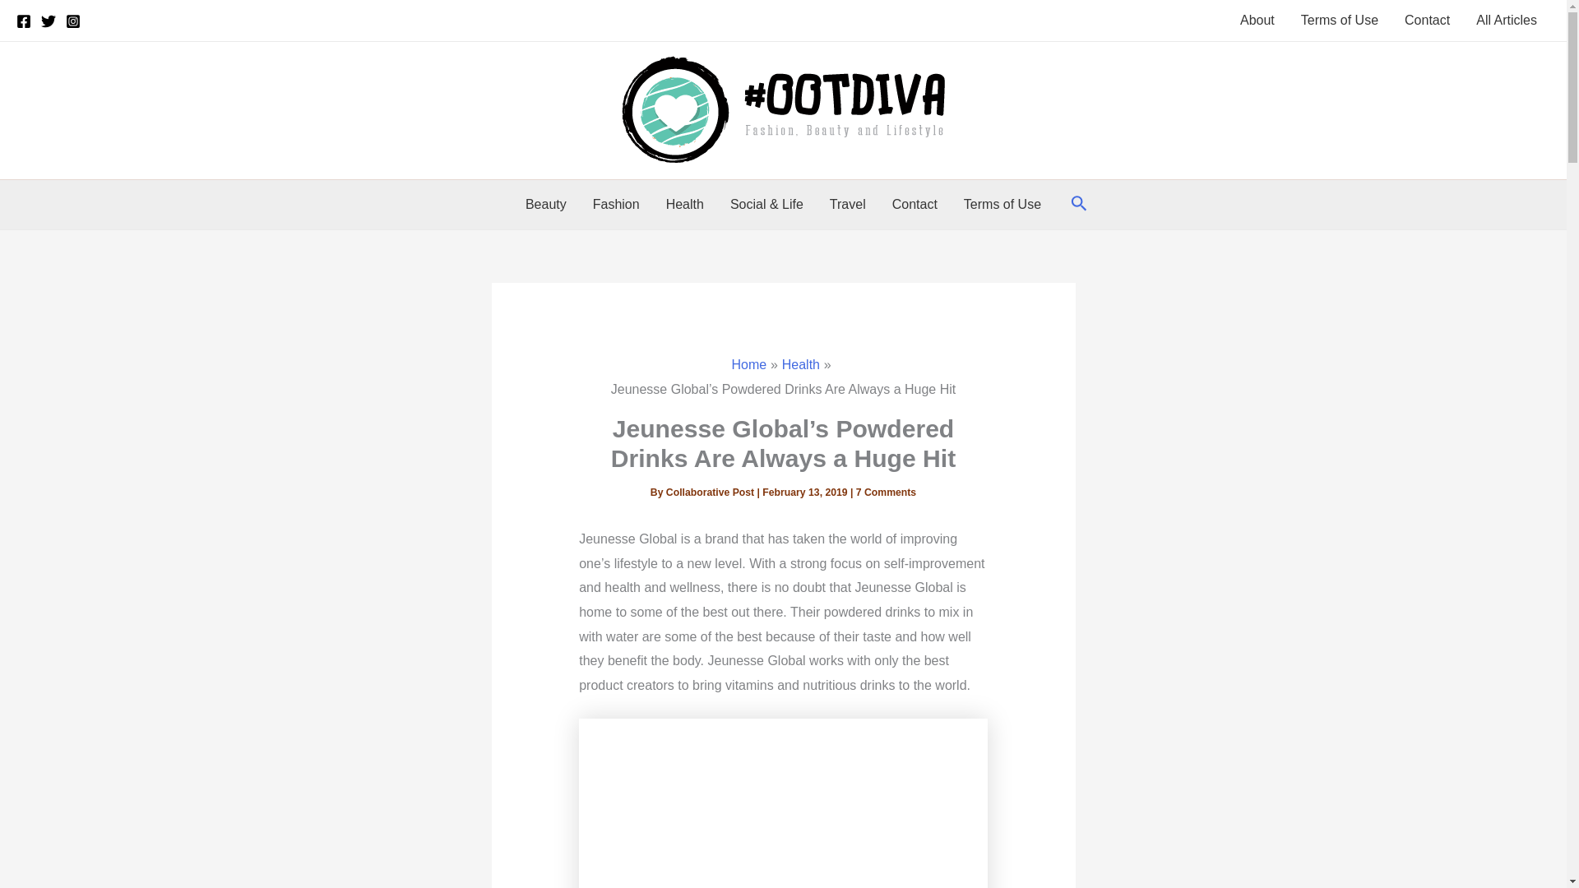 The image size is (1579, 888). I want to click on Contact, so click(1427, 20).